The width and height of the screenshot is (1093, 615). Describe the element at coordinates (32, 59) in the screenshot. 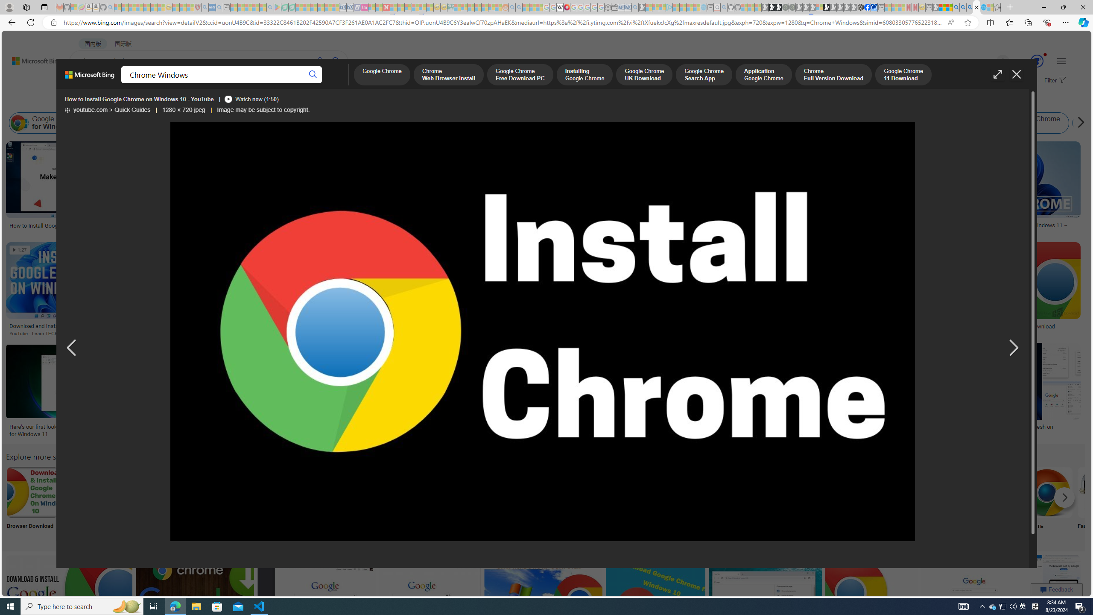

I see `Back to Bing search` at that location.